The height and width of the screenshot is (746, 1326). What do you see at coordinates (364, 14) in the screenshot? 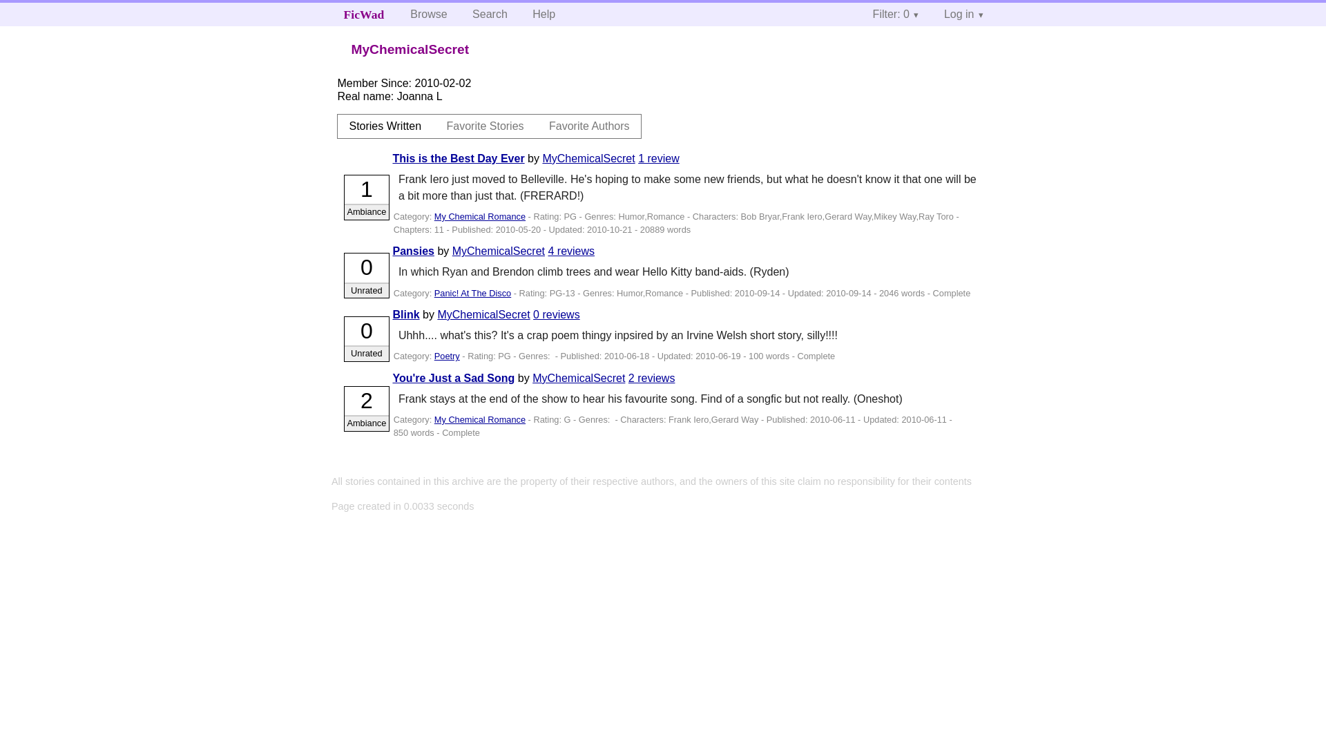
I see `fresh-picked original and fan fiction` at bounding box center [364, 14].